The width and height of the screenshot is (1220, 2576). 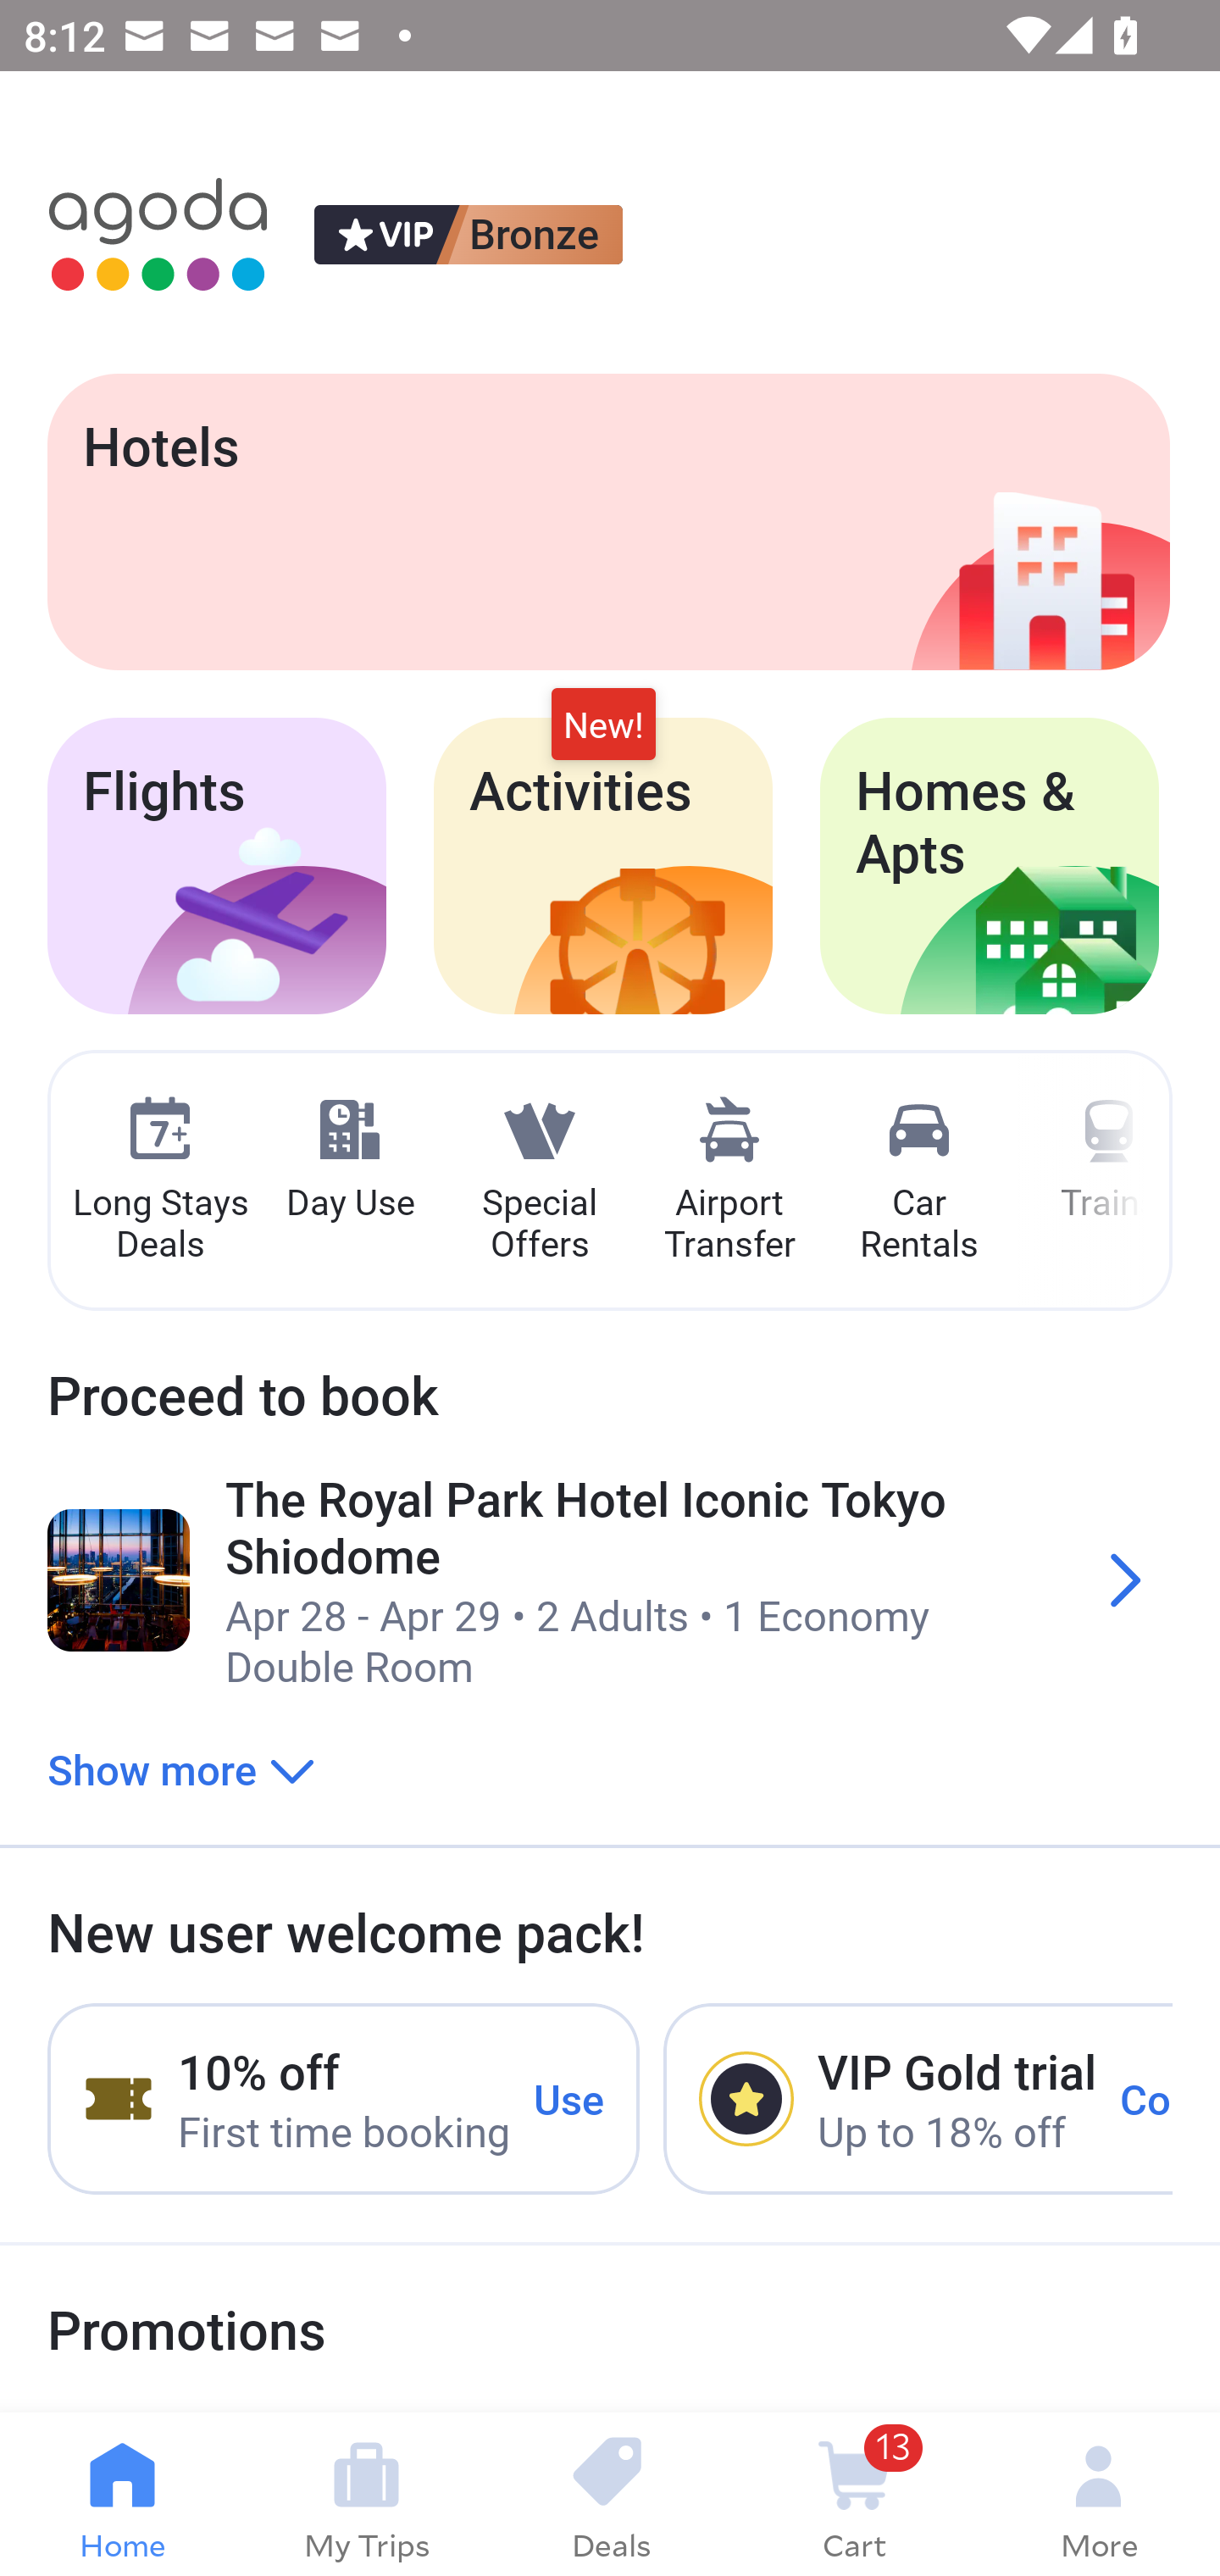 What do you see at coordinates (603, 866) in the screenshot?
I see `Activities` at bounding box center [603, 866].